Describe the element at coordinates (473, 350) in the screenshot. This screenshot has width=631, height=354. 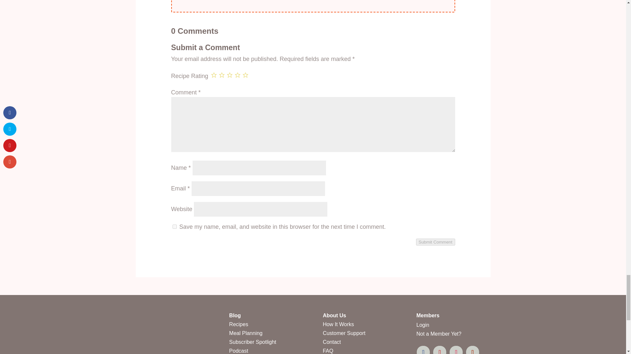
I see `Follow on Youtube` at that location.